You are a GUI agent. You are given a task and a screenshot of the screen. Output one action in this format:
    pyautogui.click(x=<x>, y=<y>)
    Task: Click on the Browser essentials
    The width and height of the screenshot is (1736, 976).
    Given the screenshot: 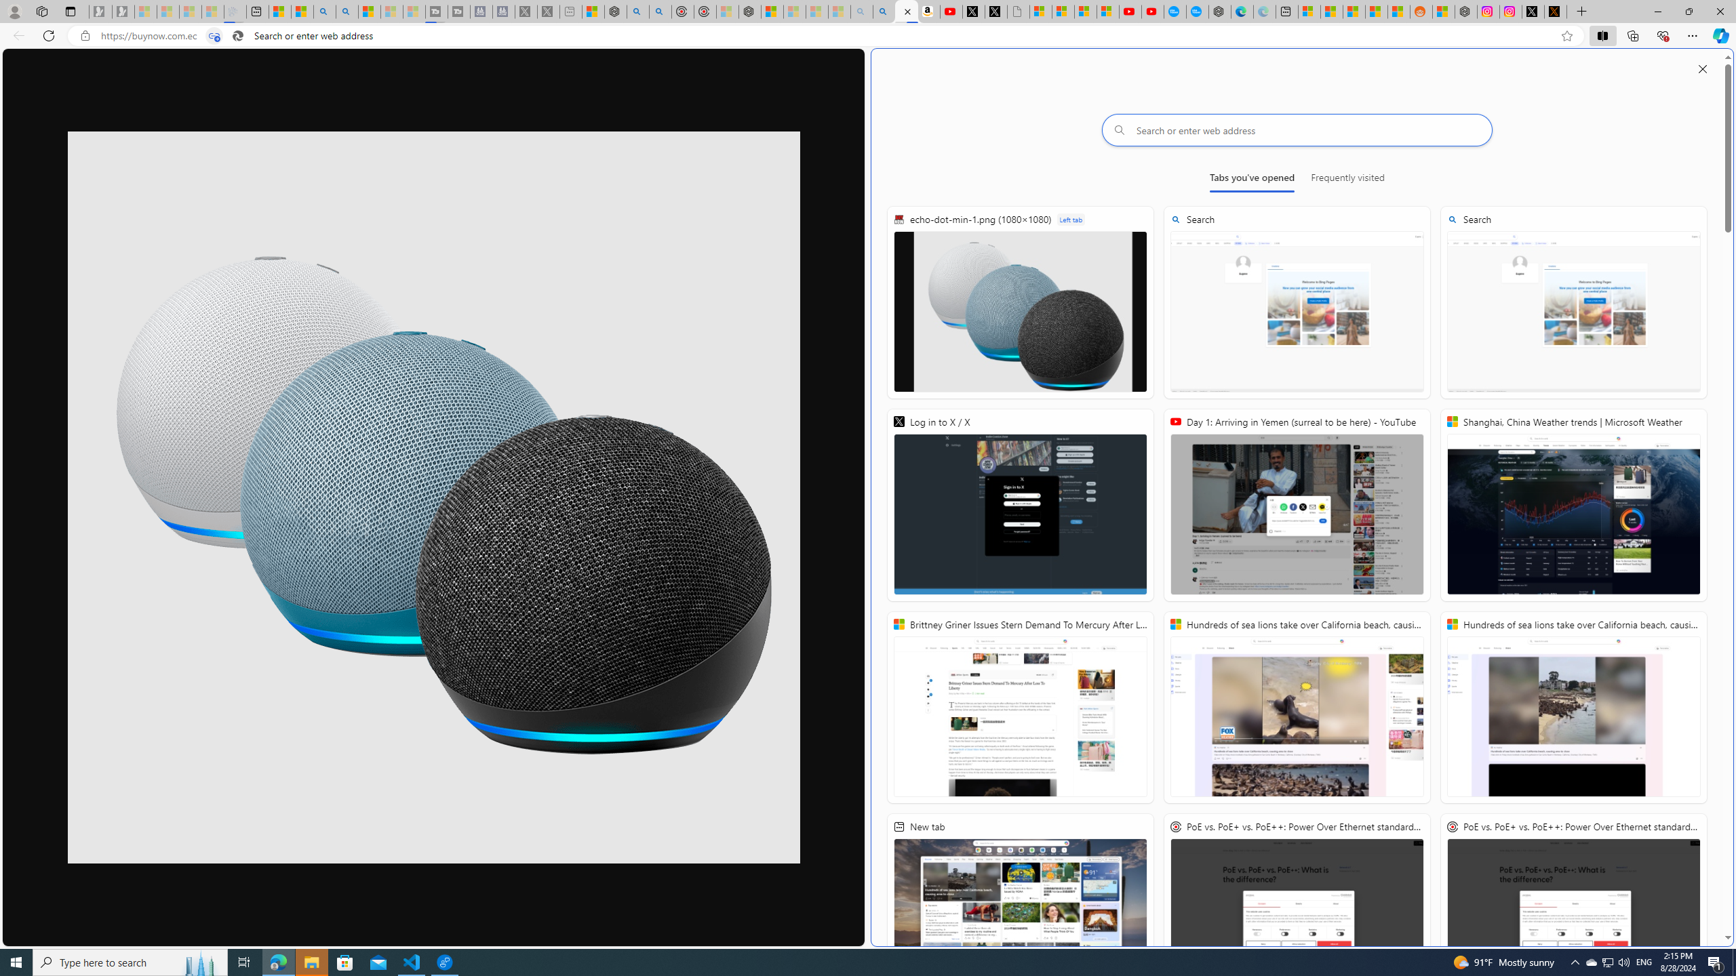 What is the action you would take?
    pyautogui.click(x=1663, y=35)
    